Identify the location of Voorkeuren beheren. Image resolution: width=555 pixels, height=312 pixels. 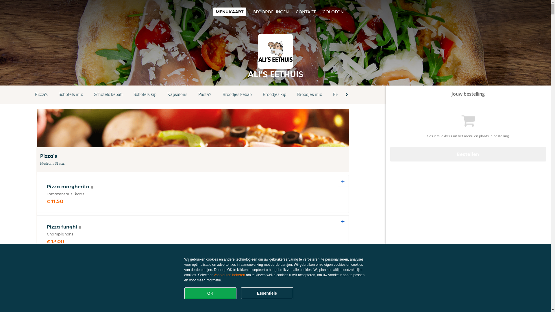
(230, 275).